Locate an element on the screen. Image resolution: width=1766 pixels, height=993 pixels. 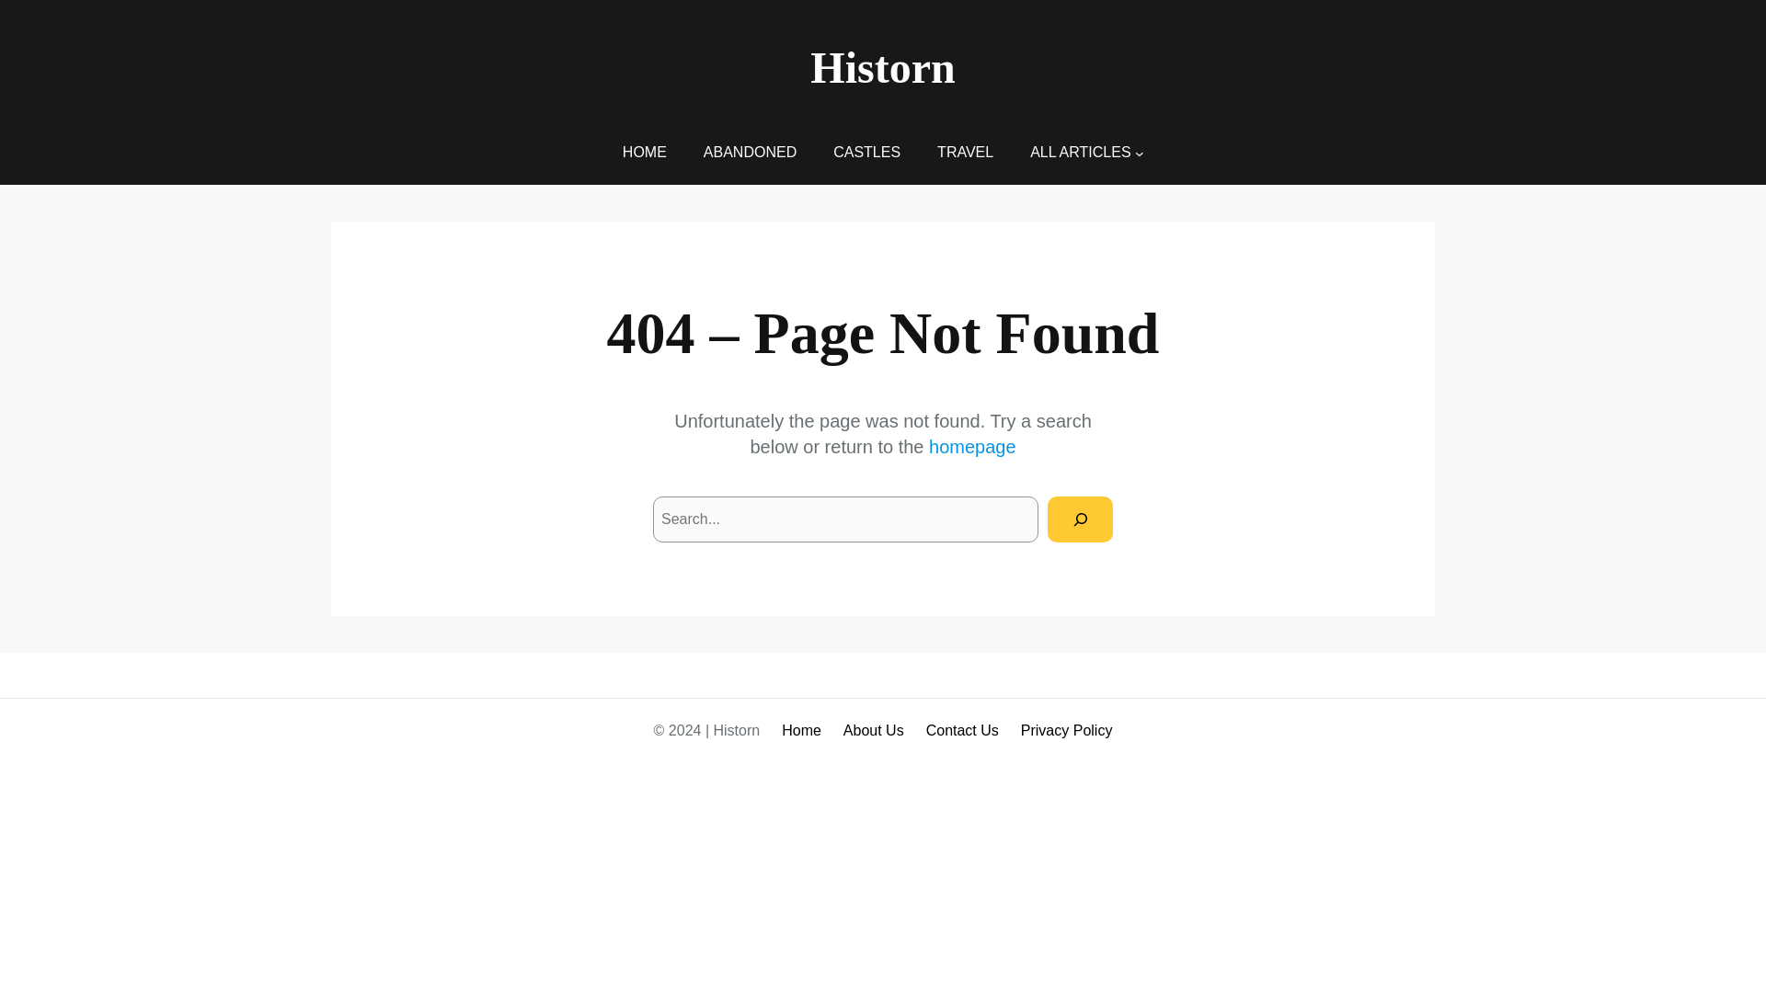
ABANDONED is located at coordinates (749, 153).